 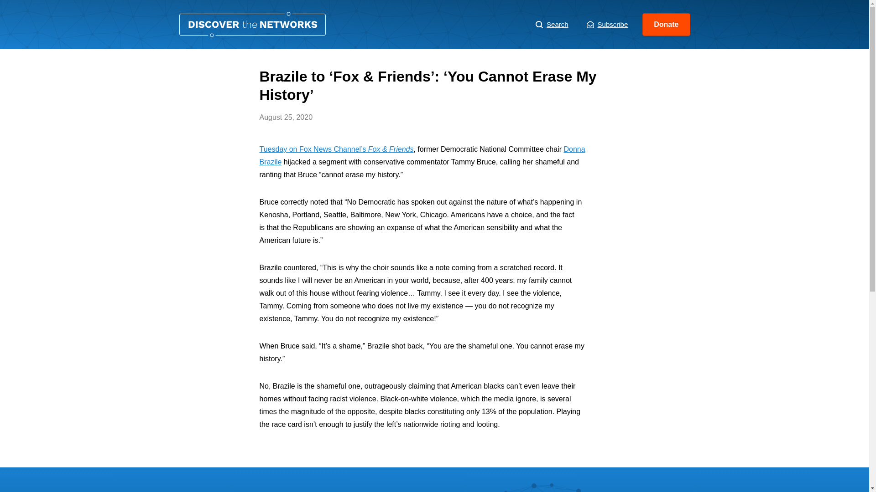 I want to click on Search, so click(x=552, y=25).